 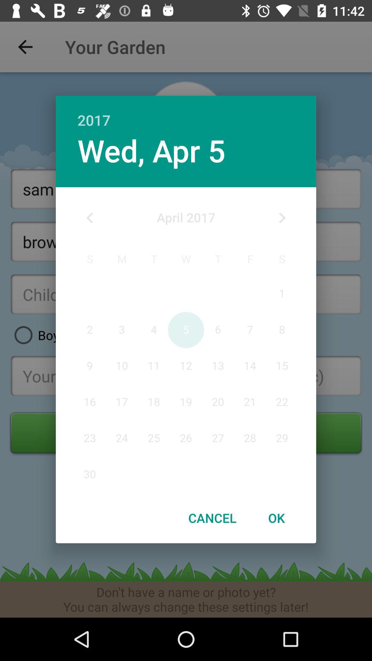 I want to click on jump to ok, so click(x=276, y=518).